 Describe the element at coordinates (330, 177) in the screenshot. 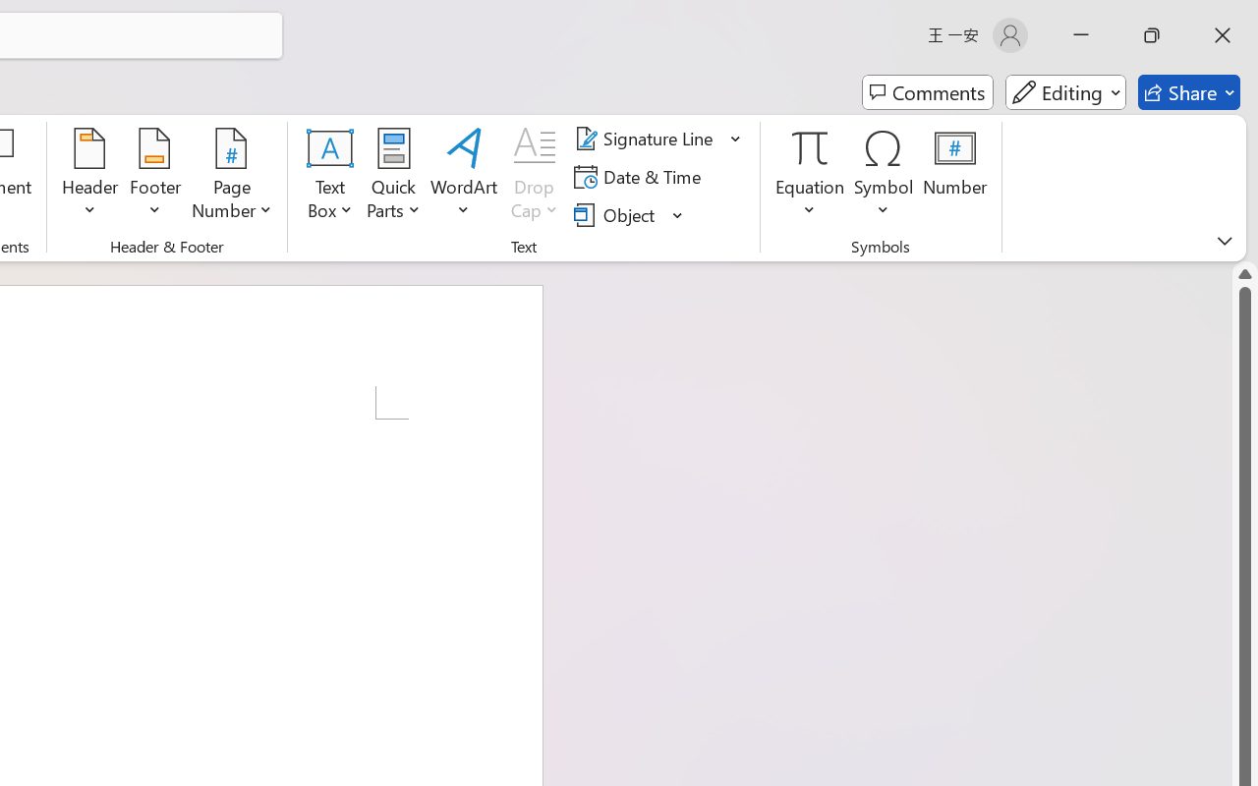

I see `Text Box` at that location.